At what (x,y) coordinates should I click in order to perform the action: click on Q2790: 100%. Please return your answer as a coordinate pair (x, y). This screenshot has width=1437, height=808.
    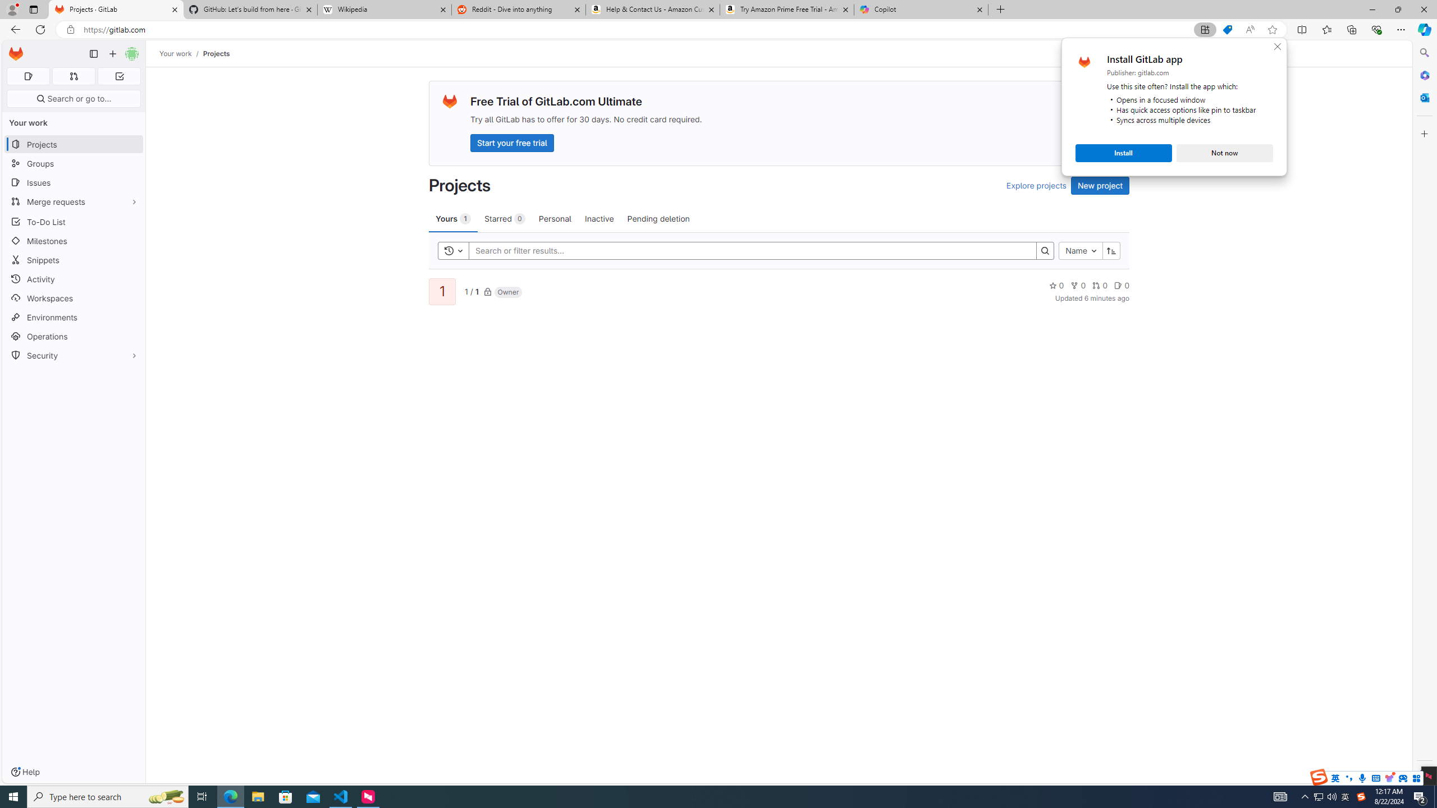
    Looking at the image, I should click on (1331, 797).